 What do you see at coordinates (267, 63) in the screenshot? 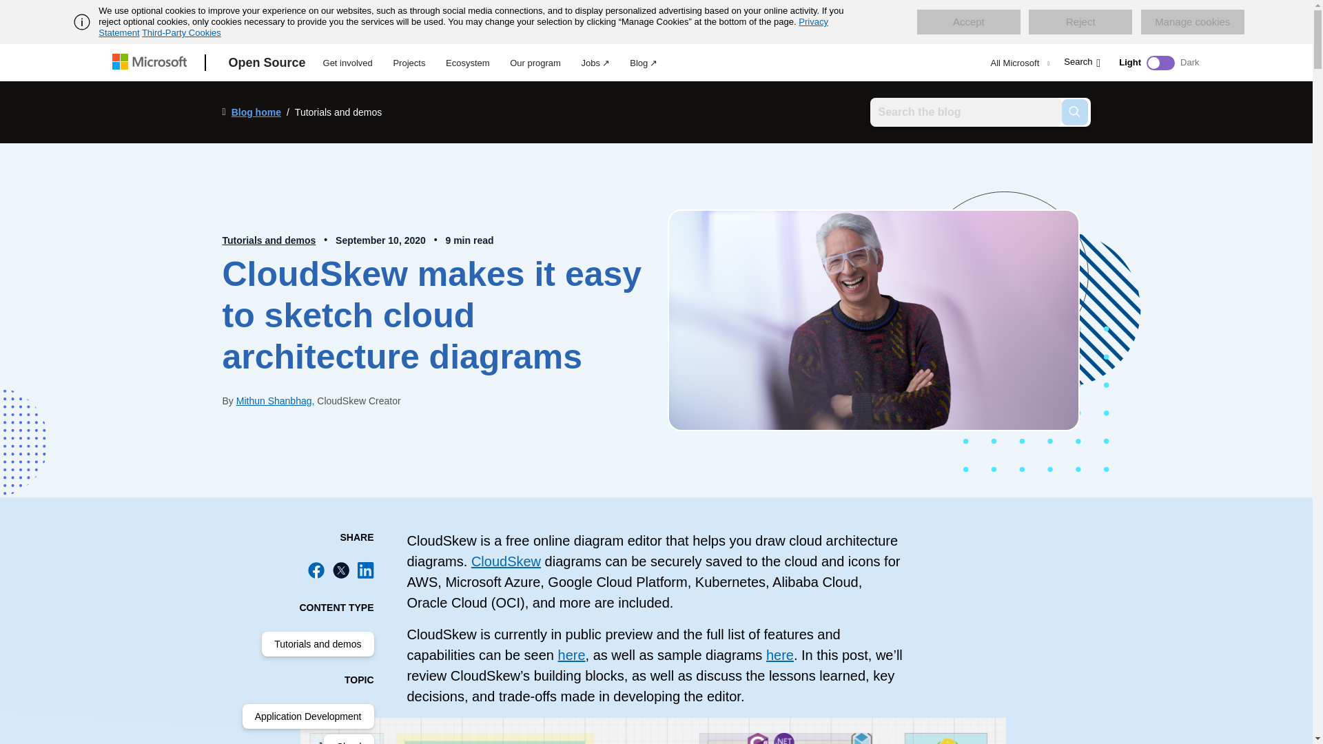
I see `Open Source` at bounding box center [267, 63].